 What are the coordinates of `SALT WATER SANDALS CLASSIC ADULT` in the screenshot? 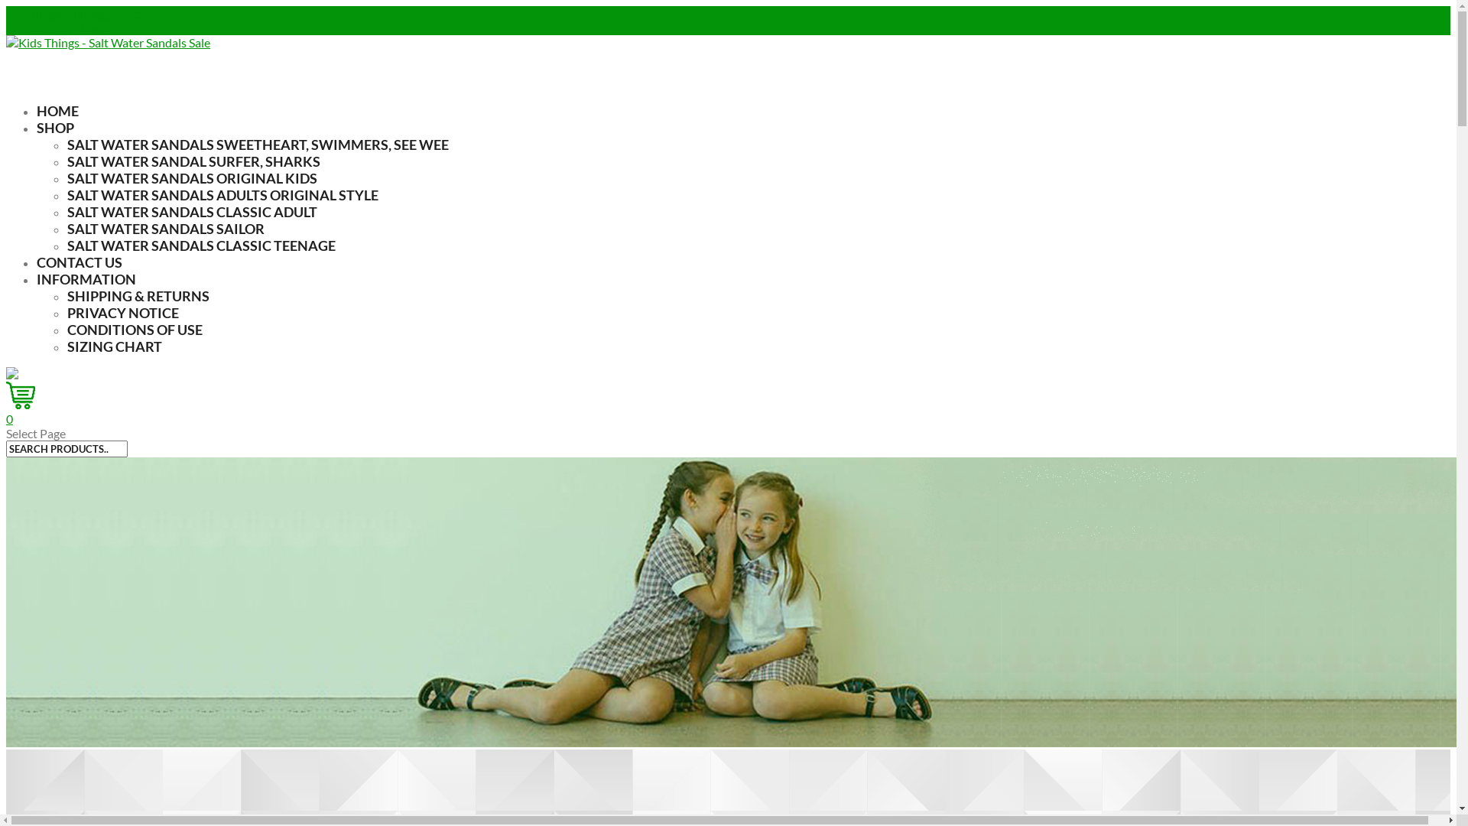 It's located at (193, 212).